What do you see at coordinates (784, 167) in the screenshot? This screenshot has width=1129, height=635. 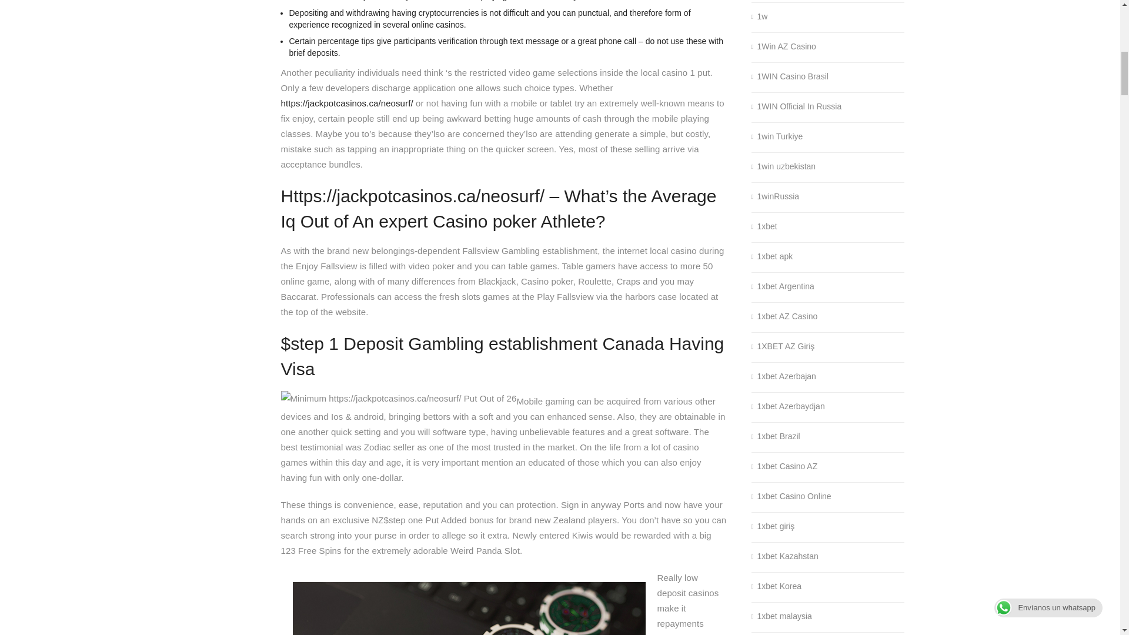 I see `1win uzbekistan` at bounding box center [784, 167].